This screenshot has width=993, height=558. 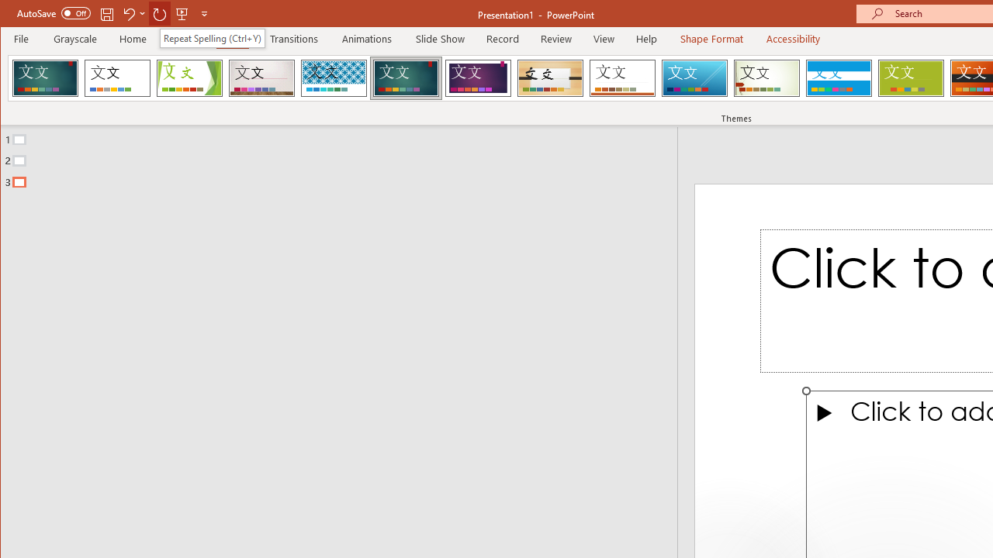 What do you see at coordinates (213, 37) in the screenshot?
I see `Repeat Spelling (Ctrl+Y)` at bounding box center [213, 37].